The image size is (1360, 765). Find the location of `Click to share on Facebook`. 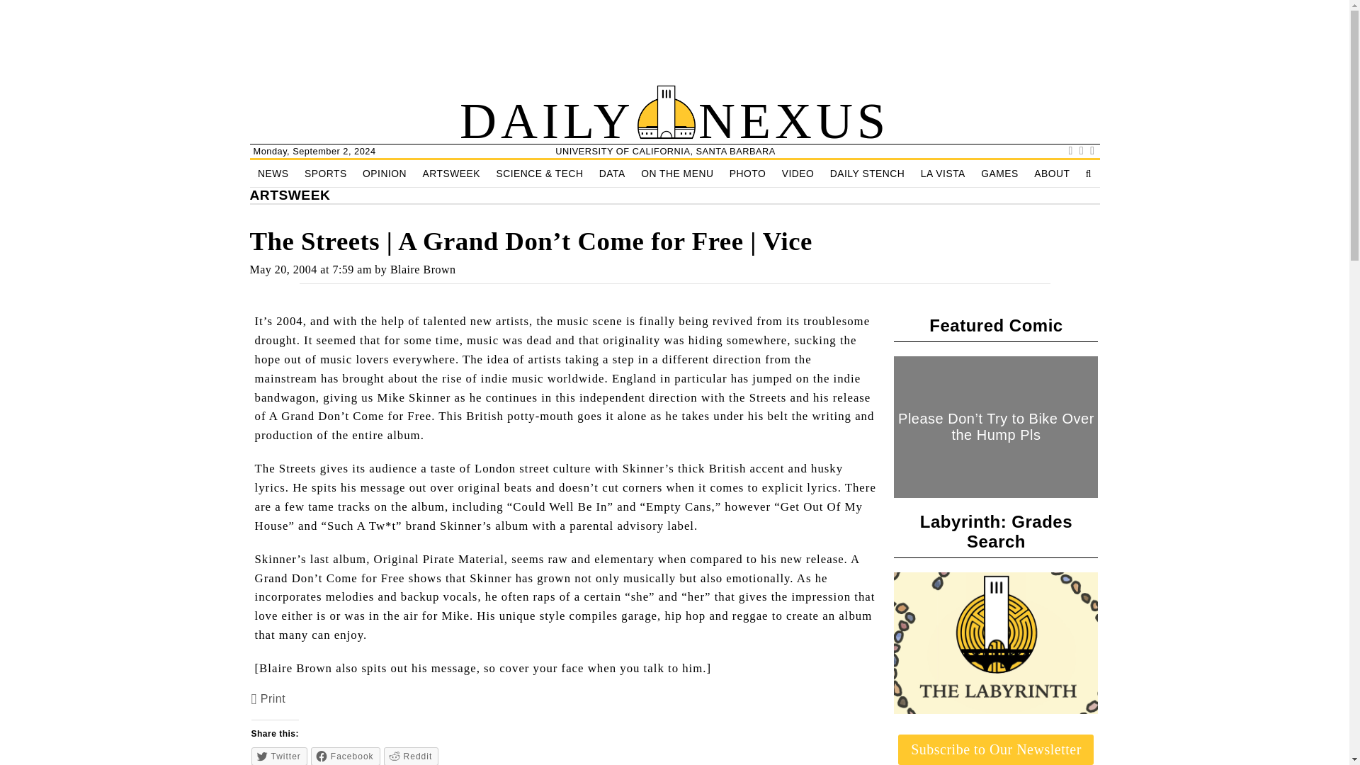

Click to share on Facebook is located at coordinates (346, 756).